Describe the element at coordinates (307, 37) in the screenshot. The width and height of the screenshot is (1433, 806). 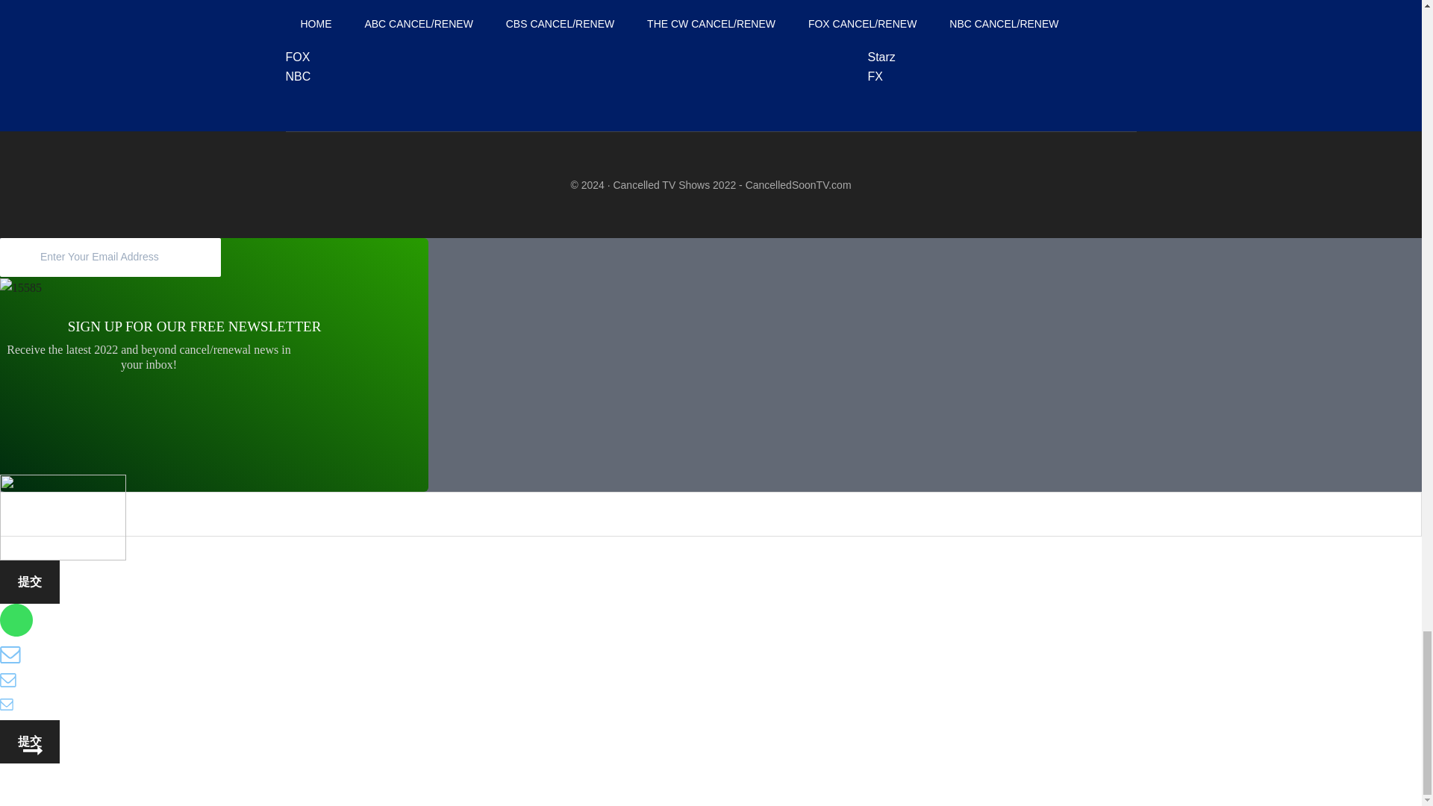
I see `The CW` at that location.